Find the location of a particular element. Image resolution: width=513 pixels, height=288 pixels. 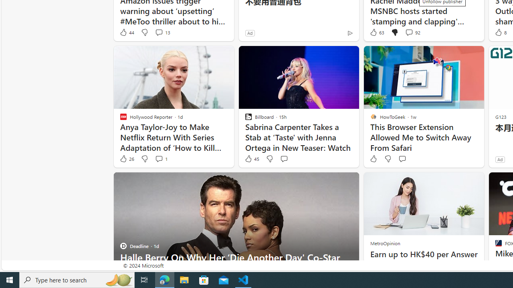

Start the conversation is located at coordinates (402, 159).